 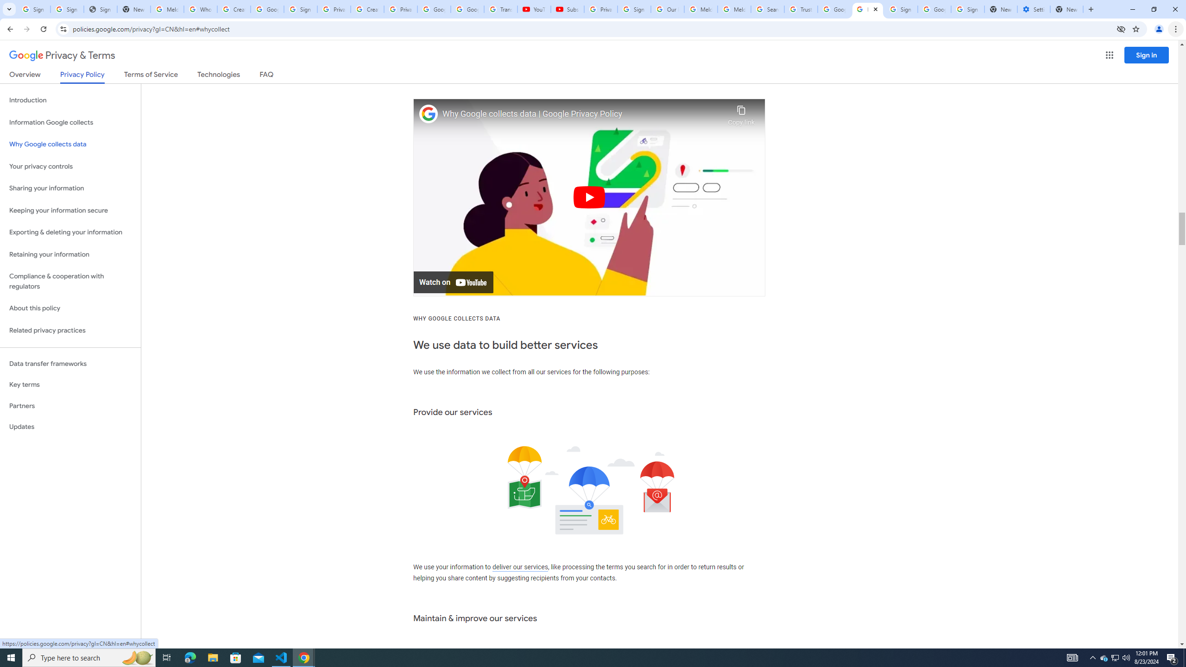 I want to click on Settings - Addresses and more, so click(x=1033, y=9).